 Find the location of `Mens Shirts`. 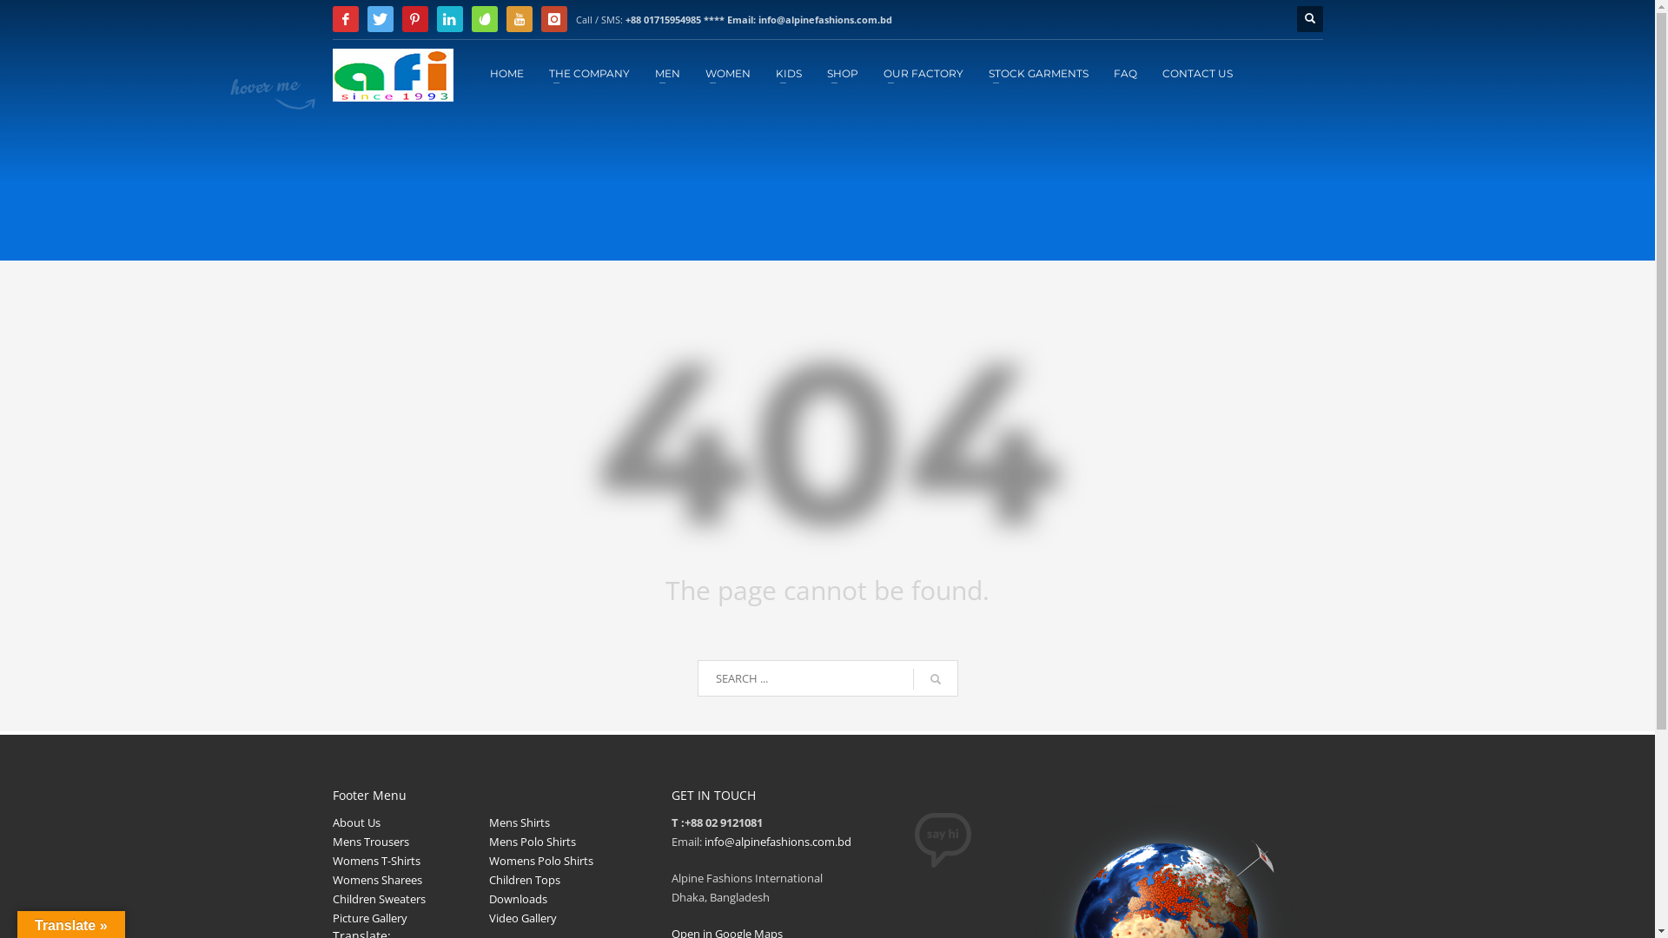

Mens Shirts is located at coordinates (523, 822).